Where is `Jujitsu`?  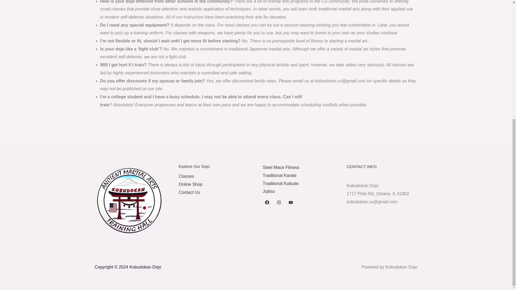 Jujitsu is located at coordinates (269, 191).